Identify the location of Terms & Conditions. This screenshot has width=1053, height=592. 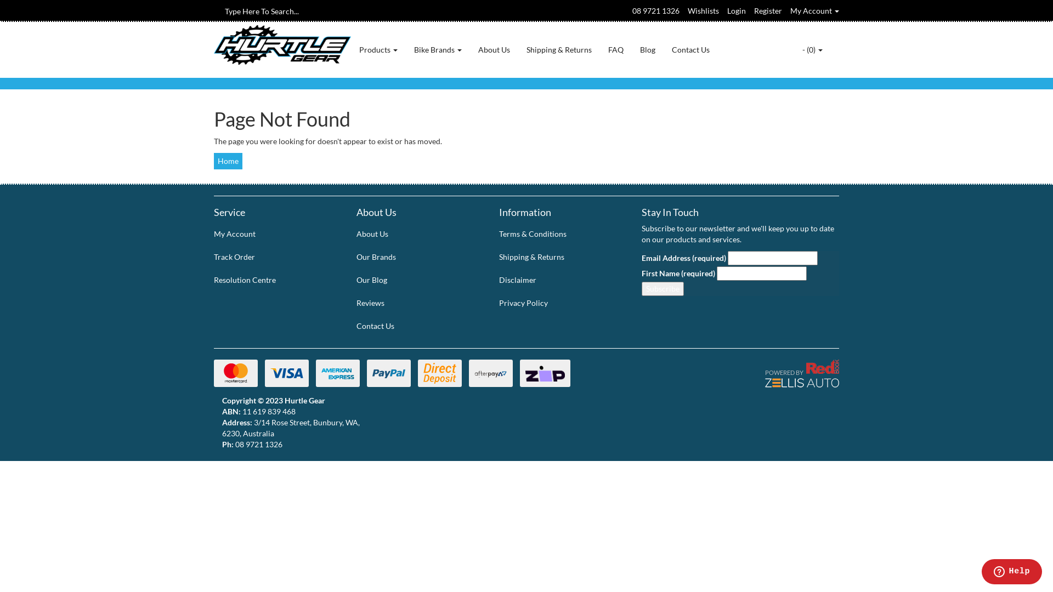
(558, 234).